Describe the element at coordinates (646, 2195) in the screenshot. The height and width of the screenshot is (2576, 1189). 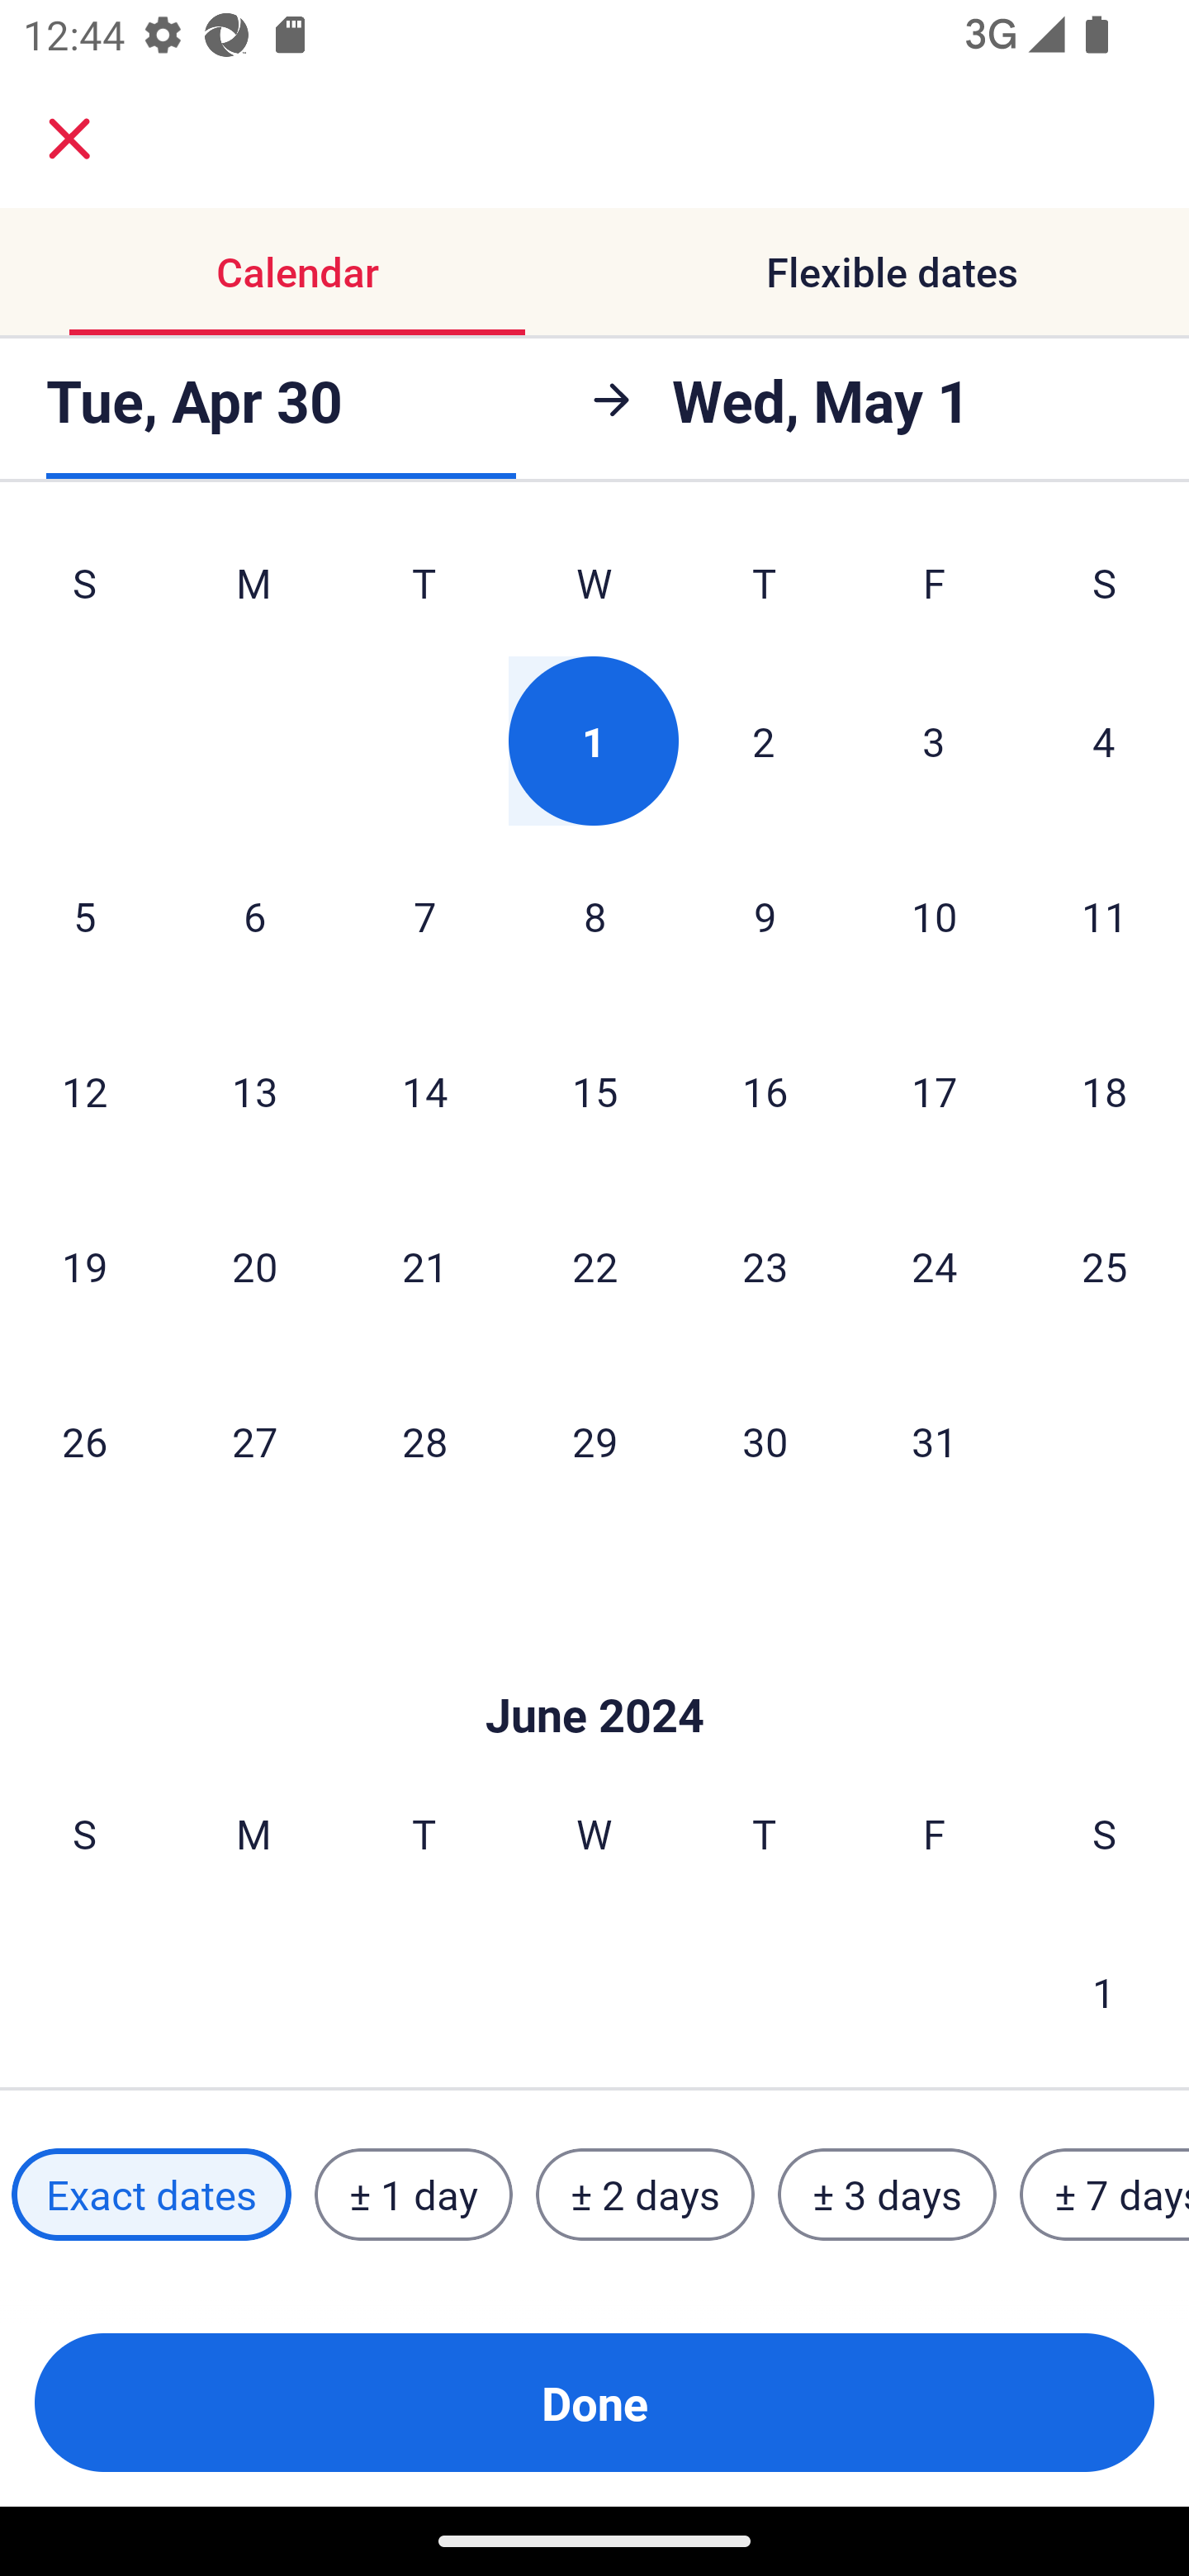
I see `± 2 days` at that location.